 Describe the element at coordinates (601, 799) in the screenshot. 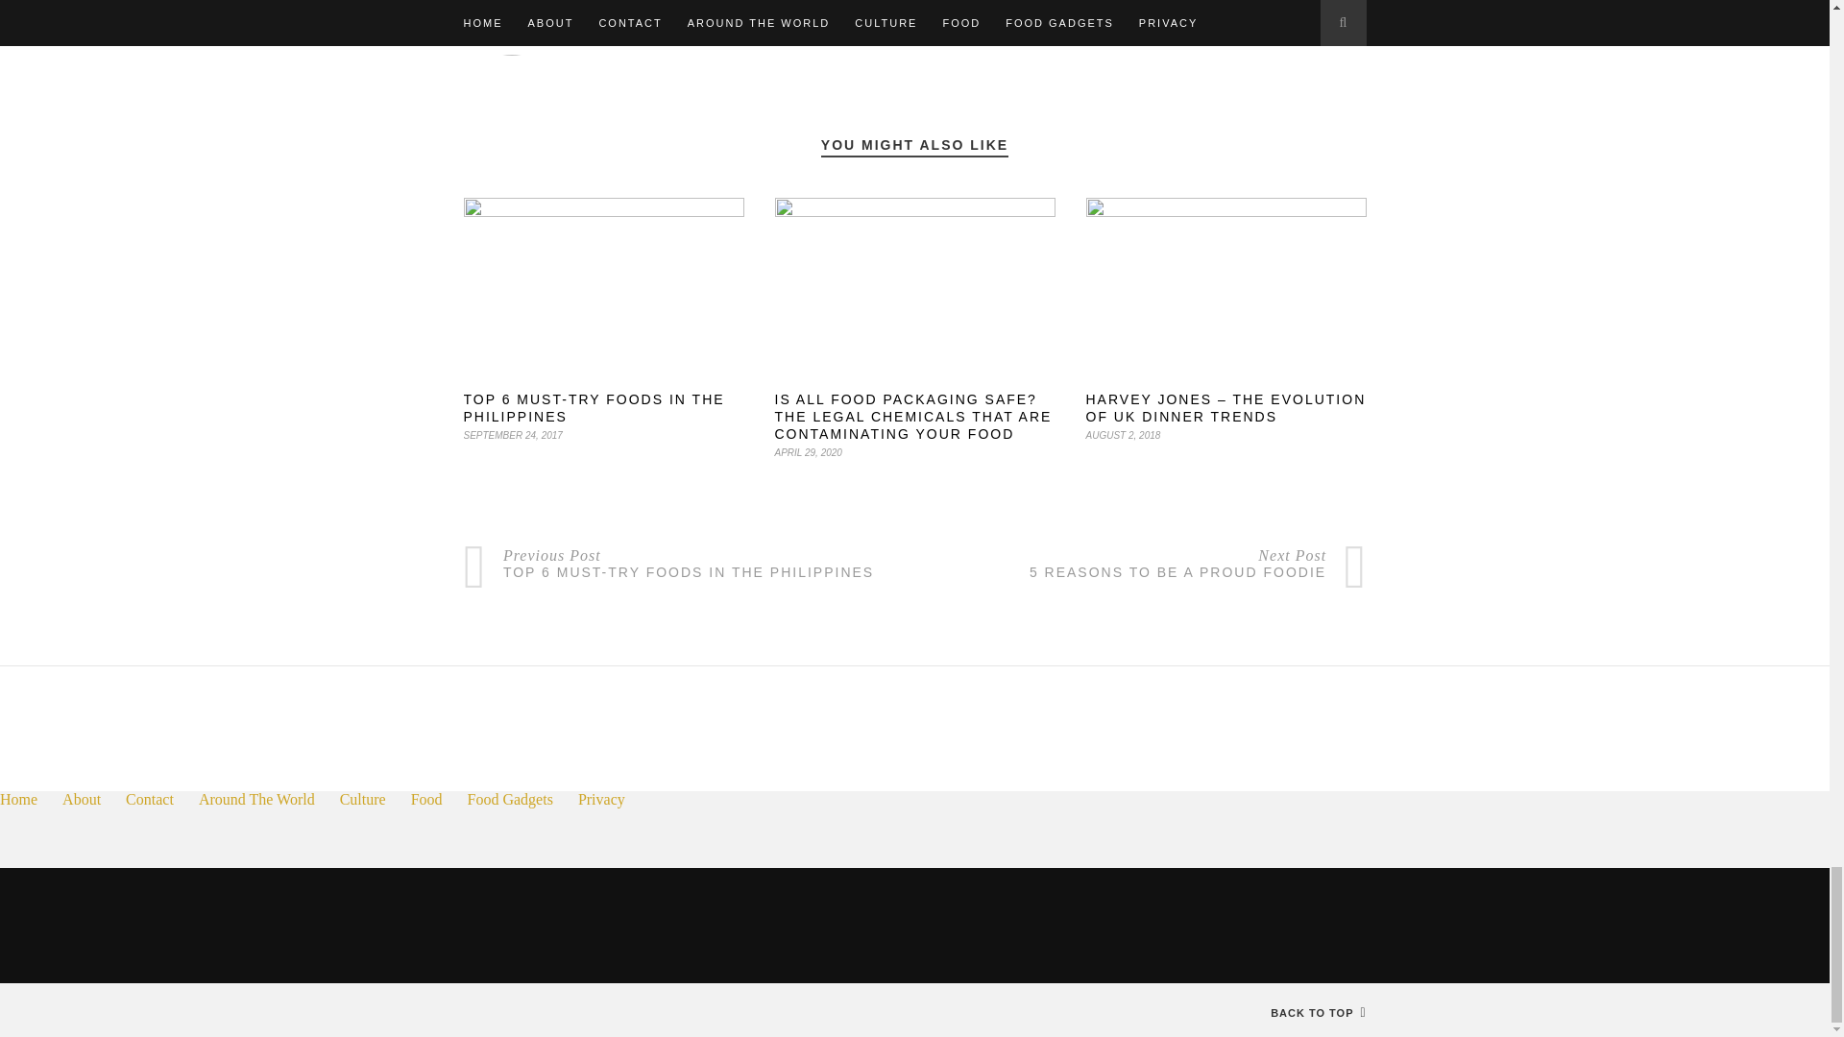

I see `Privacy` at that location.